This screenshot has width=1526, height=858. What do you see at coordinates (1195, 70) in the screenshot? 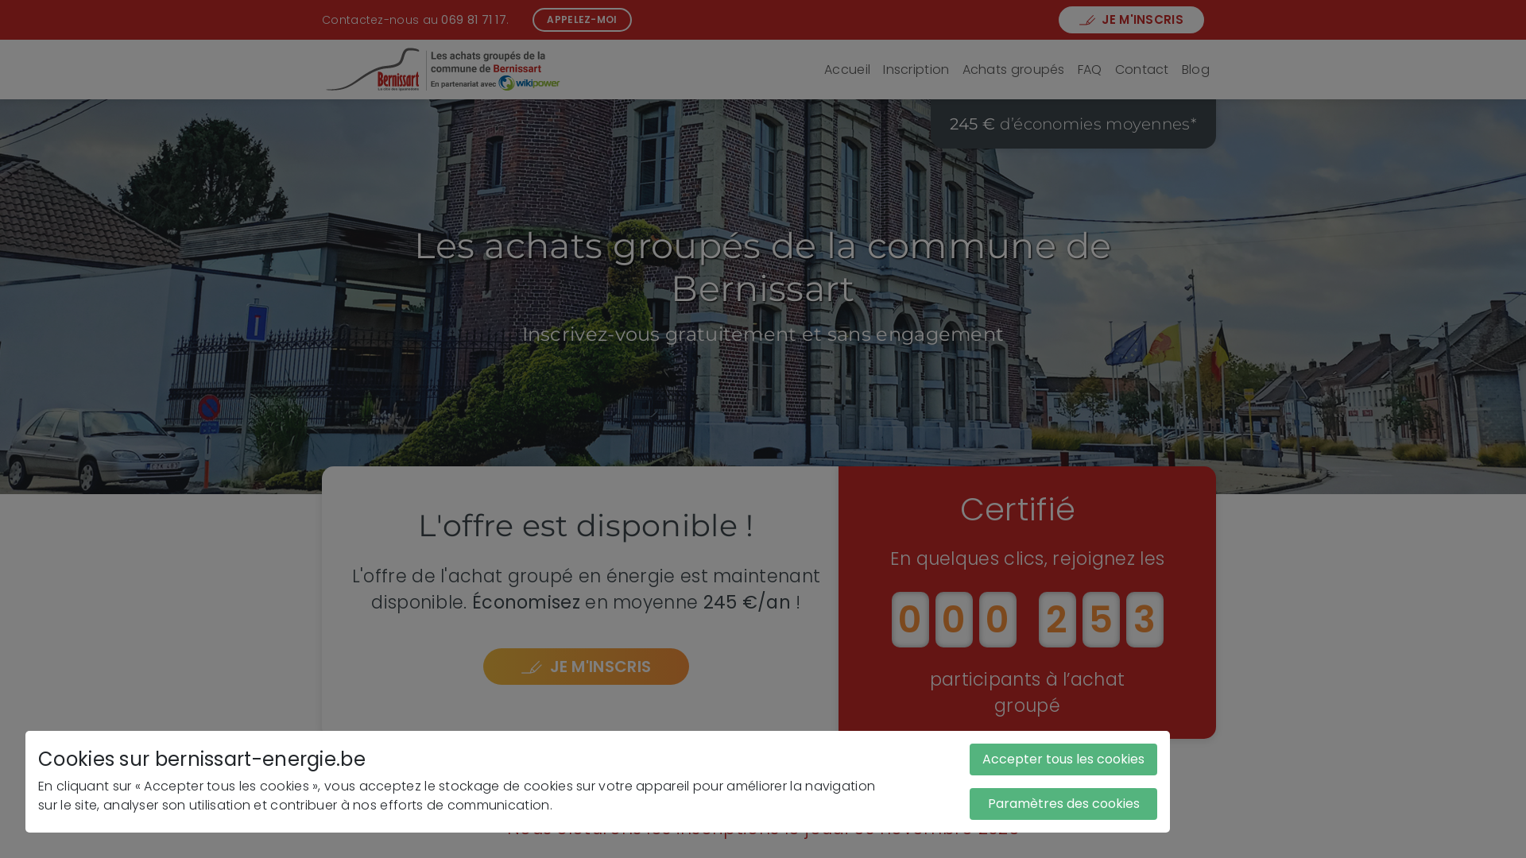
I see `Blog` at bounding box center [1195, 70].